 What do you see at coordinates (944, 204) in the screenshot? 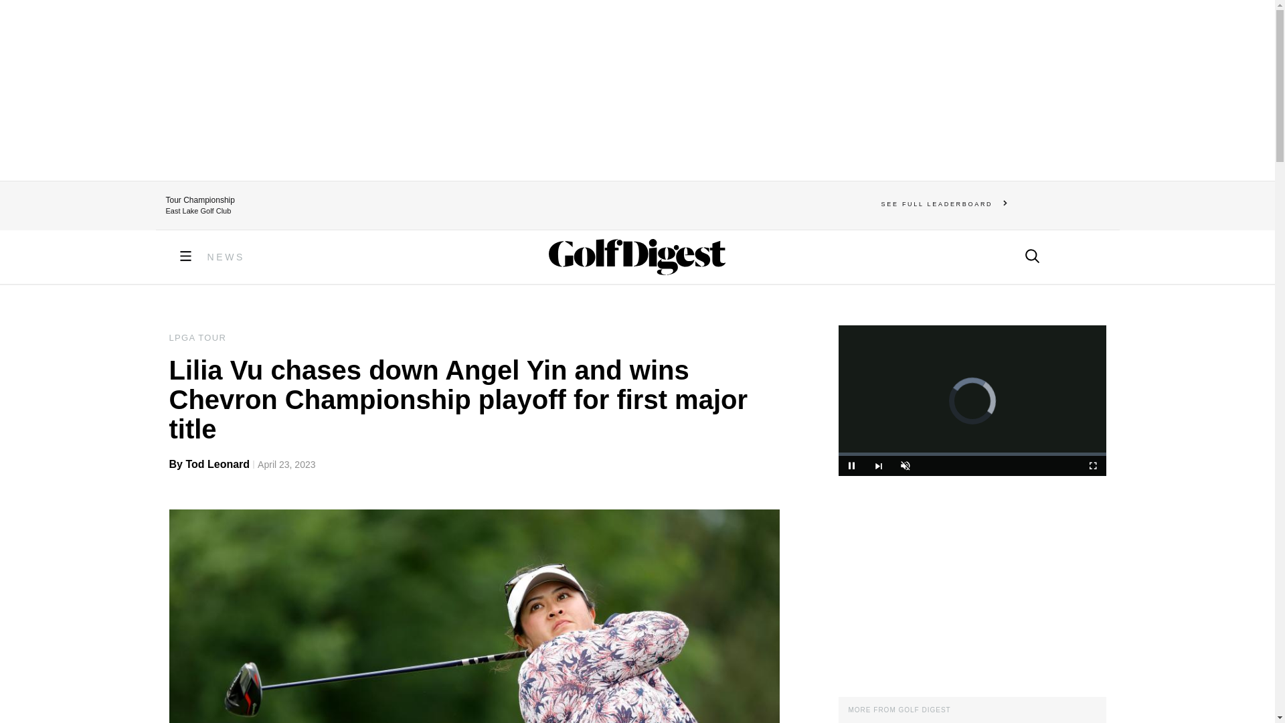
I see `SEE FULL LEADERBOARD` at bounding box center [944, 204].